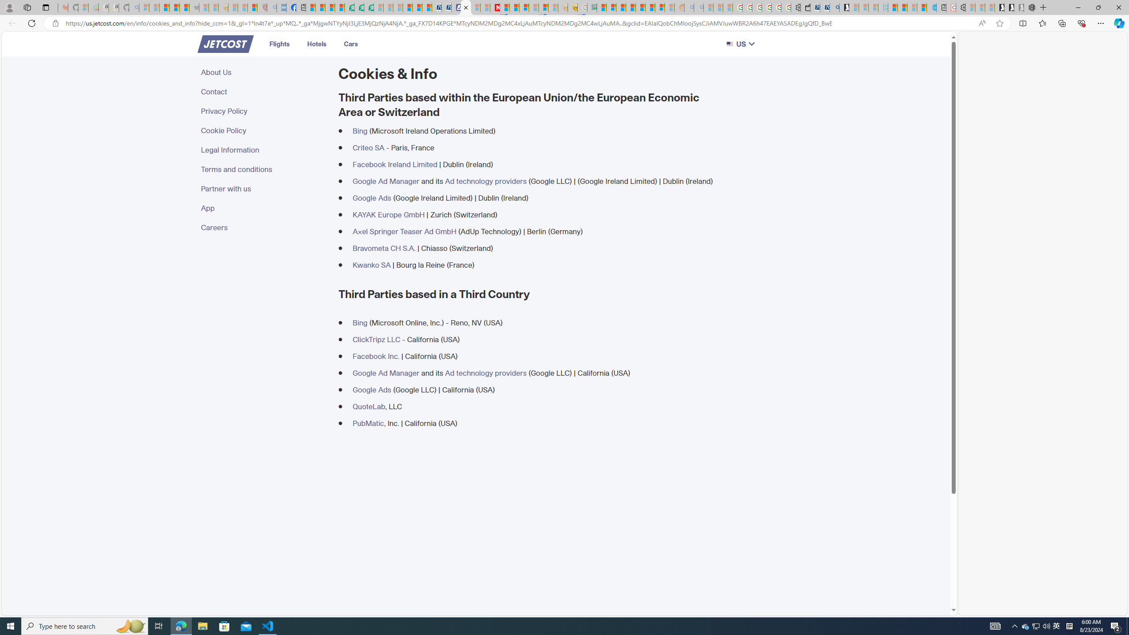 The image size is (1129, 635). I want to click on Latest Politics News & Archive | Newsweek.com, so click(495, 7).